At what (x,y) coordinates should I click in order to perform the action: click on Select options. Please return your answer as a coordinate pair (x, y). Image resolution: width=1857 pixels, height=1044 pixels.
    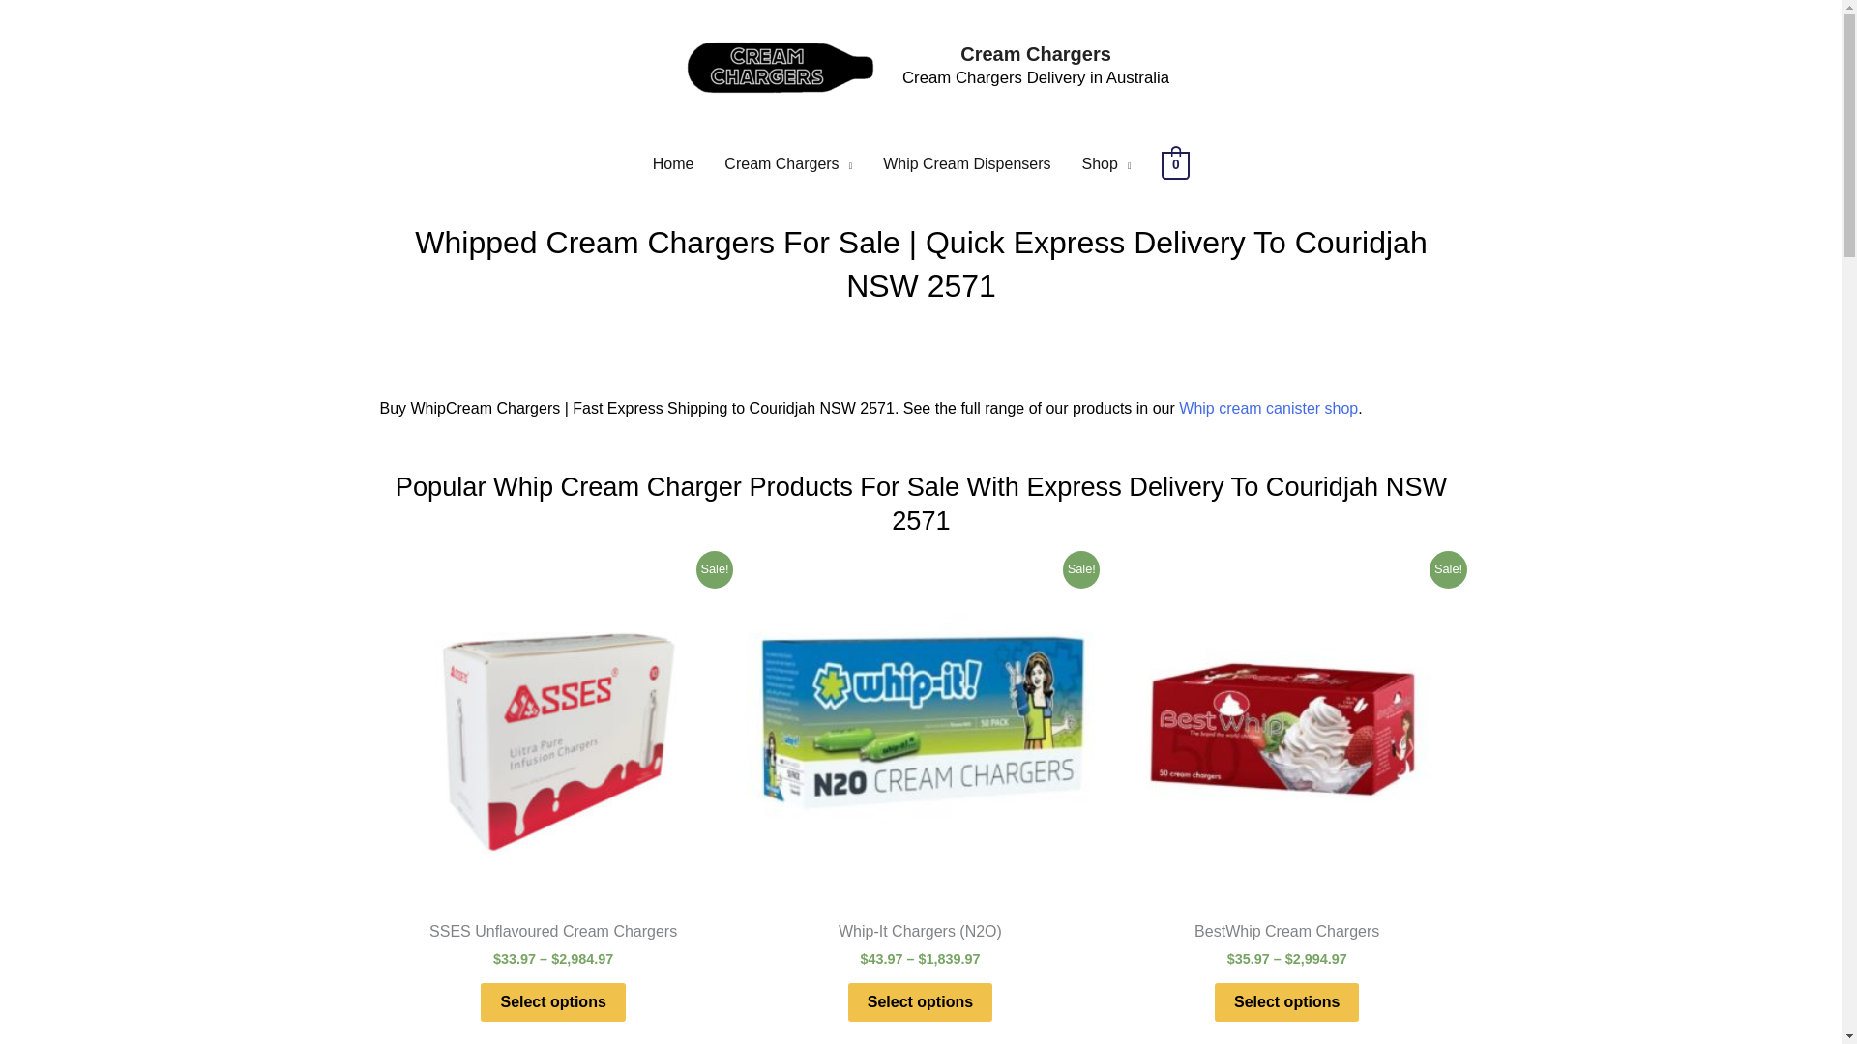
    Looking at the image, I should click on (1286, 1003).